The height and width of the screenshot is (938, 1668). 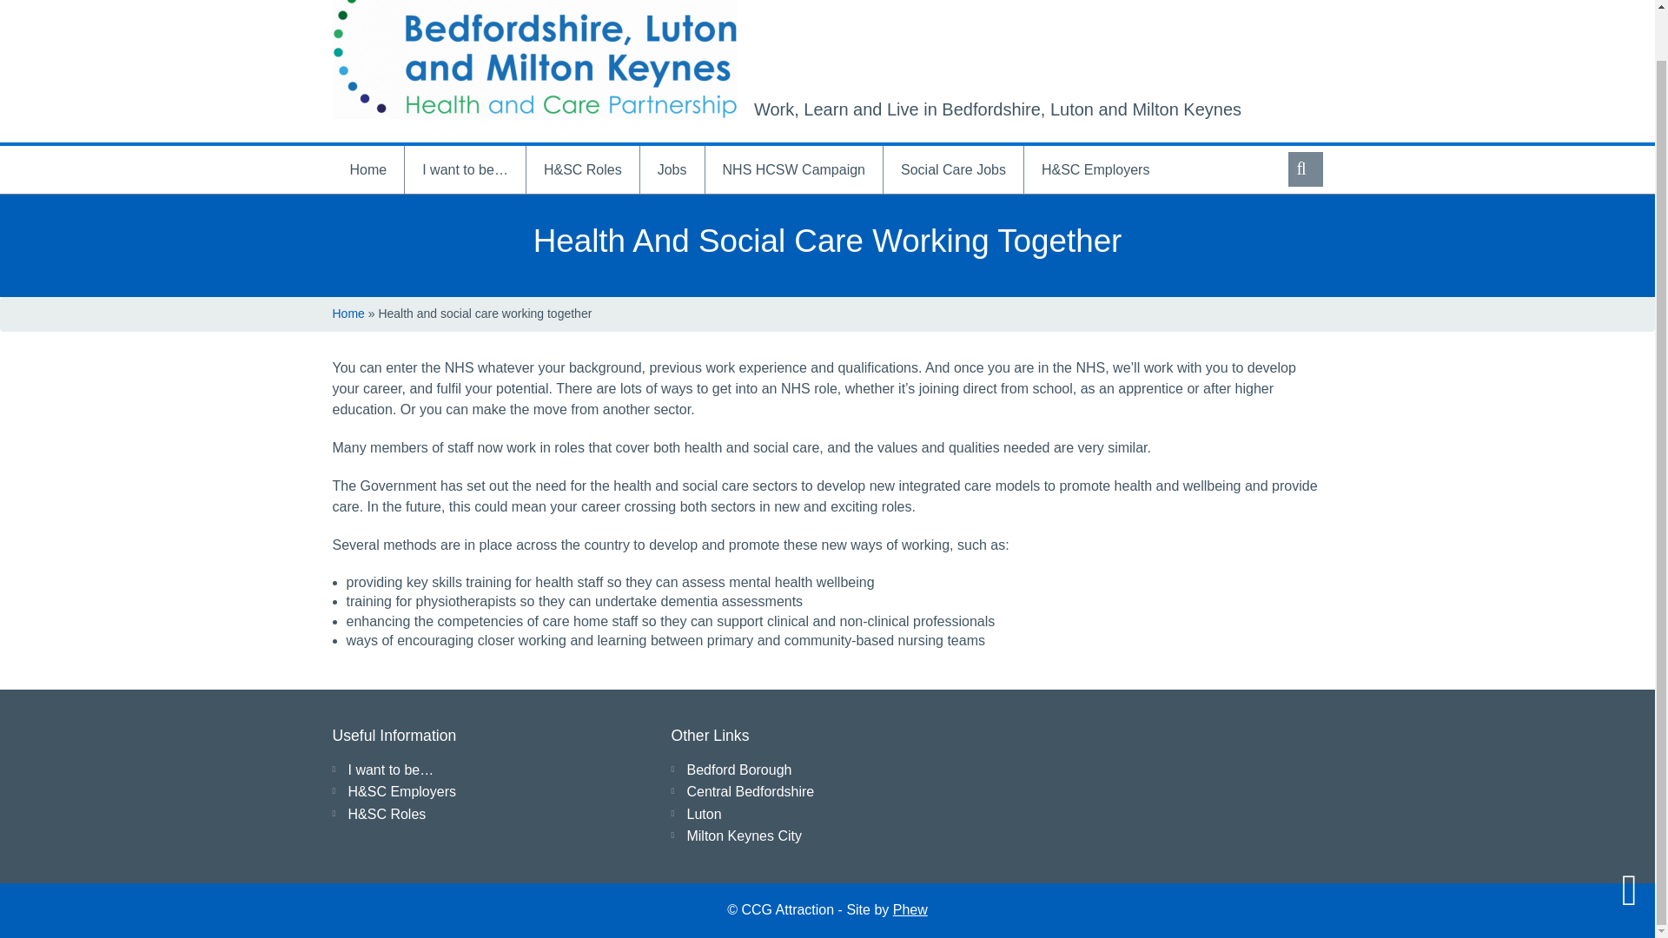 I want to click on Home, so click(x=347, y=314).